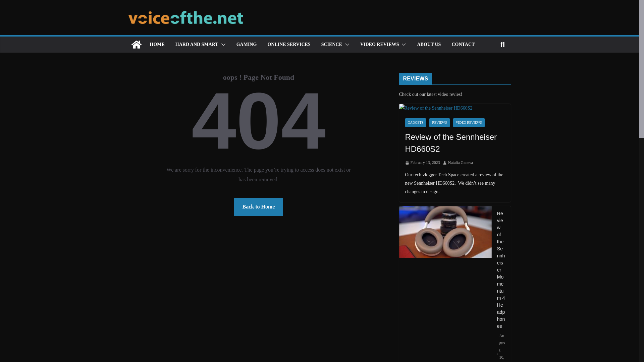 Image resolution: width=644 pixels, height=362 pixels. I want to click on GAMING, so click(247, 44).